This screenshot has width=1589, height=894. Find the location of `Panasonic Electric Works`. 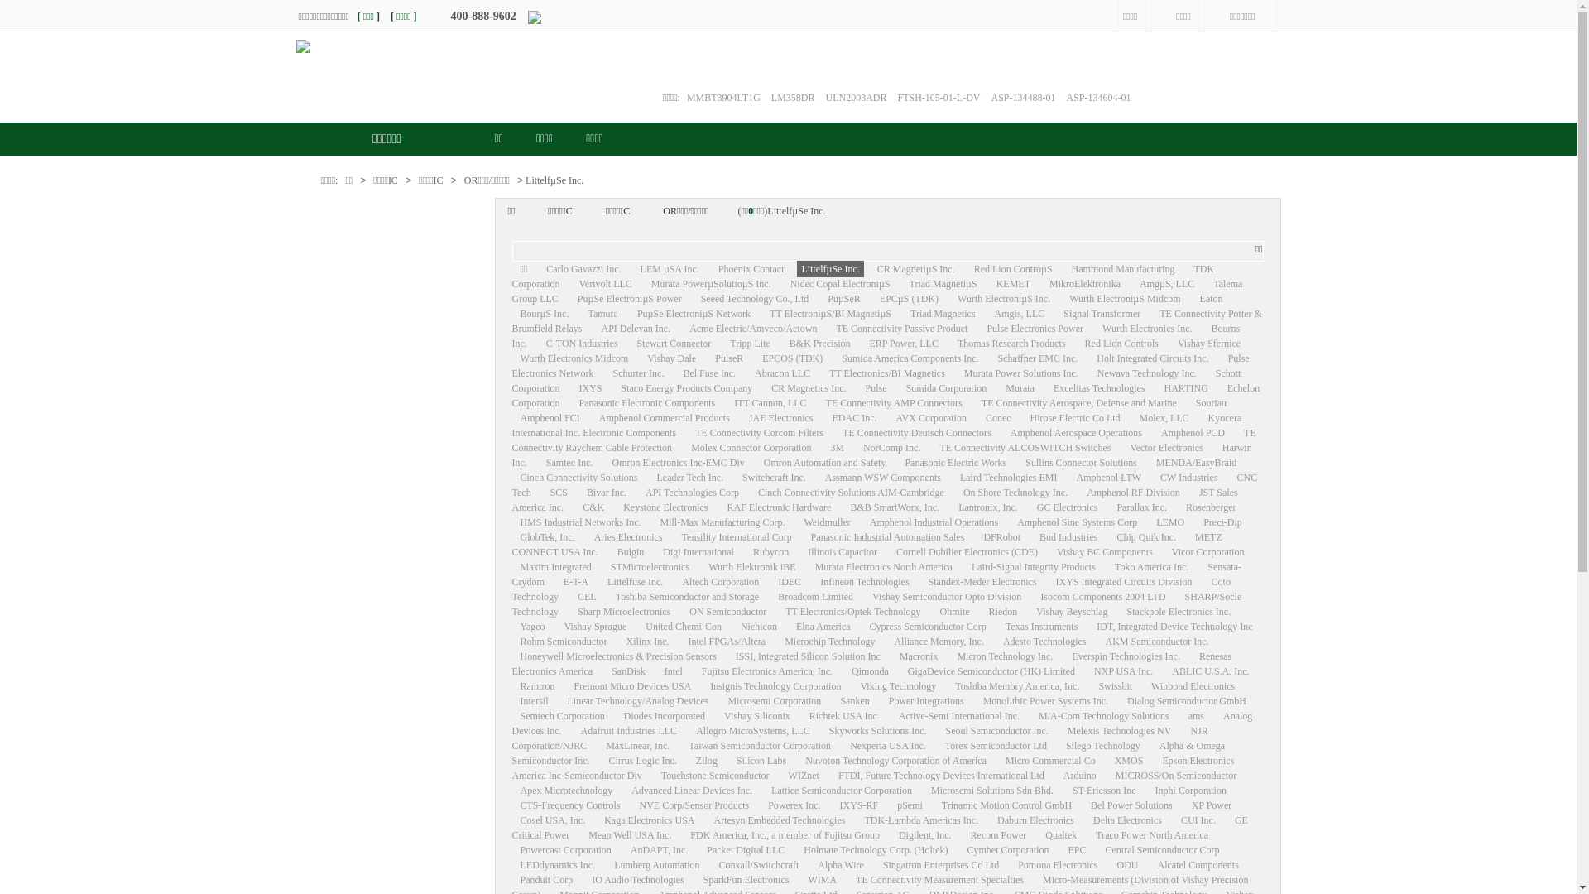

Panasonic Electric Works is located at coordinates (955, 463).